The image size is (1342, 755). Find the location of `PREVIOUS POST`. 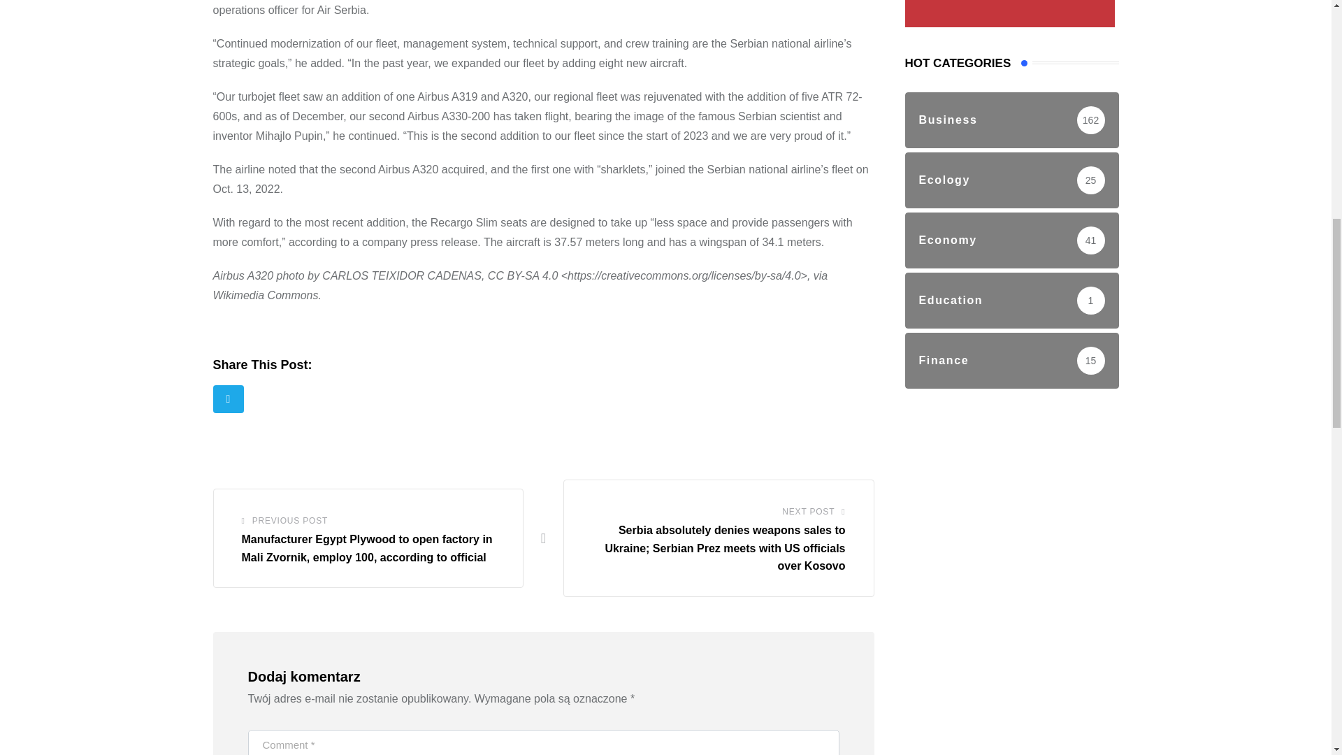

PREVIOUS POST is located at coordinates (289, 521).